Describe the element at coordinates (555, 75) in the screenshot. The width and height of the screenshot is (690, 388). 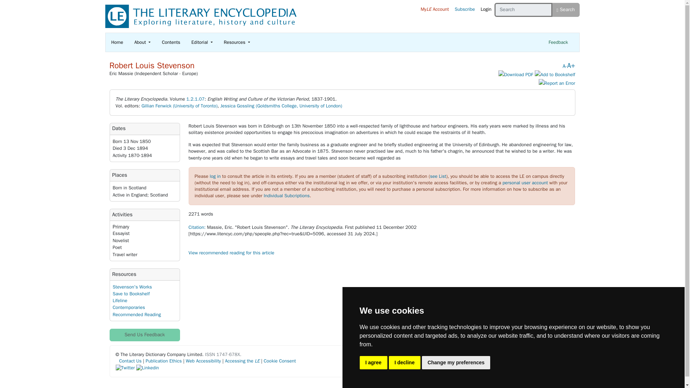
I see `Save to Bookshelf` at that location.